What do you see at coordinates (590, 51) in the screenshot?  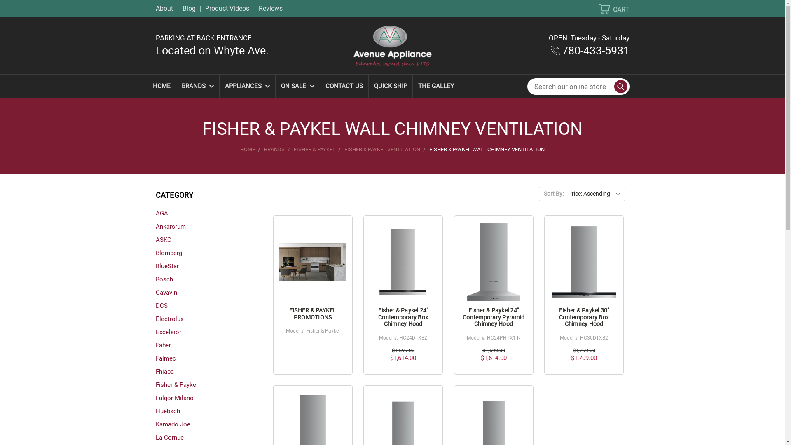 I see `780-433-5931` at bounding box center [590, 51].